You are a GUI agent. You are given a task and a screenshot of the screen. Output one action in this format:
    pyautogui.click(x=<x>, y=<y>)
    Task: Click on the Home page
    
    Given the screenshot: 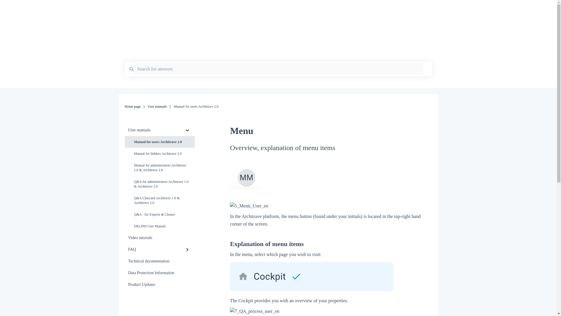 What is the action you would take?
    pyautogui.click(x=254, y=8)
    